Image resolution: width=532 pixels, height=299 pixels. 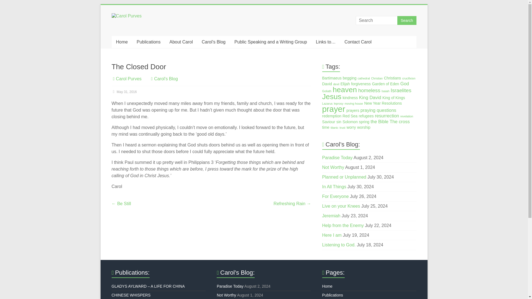 What do you see at coordinates (127, 26) in the screenshot?
I see `Carol Purves` at bounding box center [127, 26].